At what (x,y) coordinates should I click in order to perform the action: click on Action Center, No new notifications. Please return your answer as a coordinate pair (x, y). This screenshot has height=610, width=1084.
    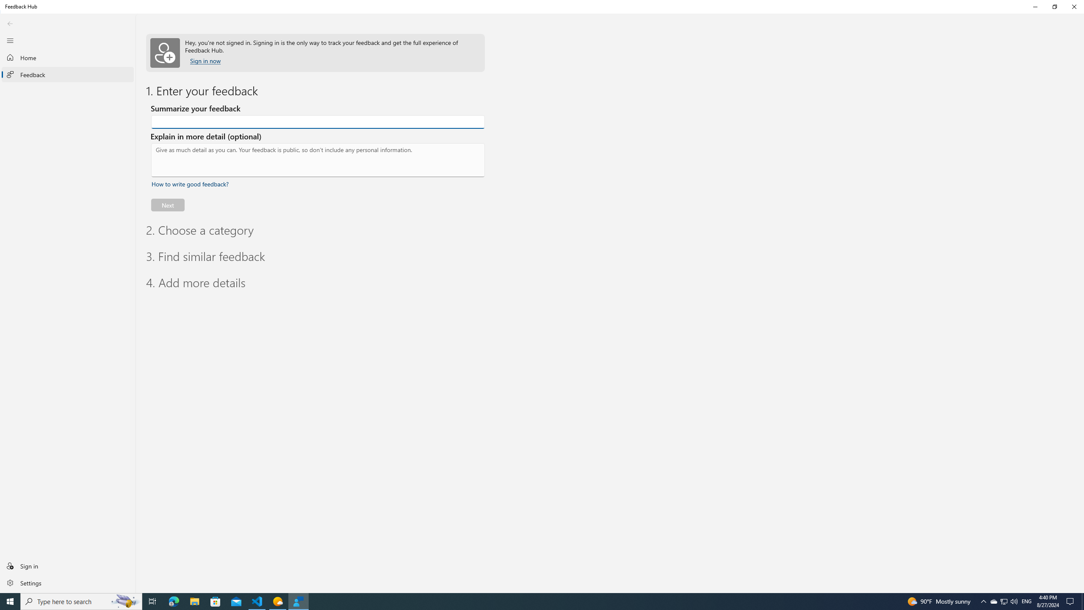
    Looking at the image, I should click on (174, 602).